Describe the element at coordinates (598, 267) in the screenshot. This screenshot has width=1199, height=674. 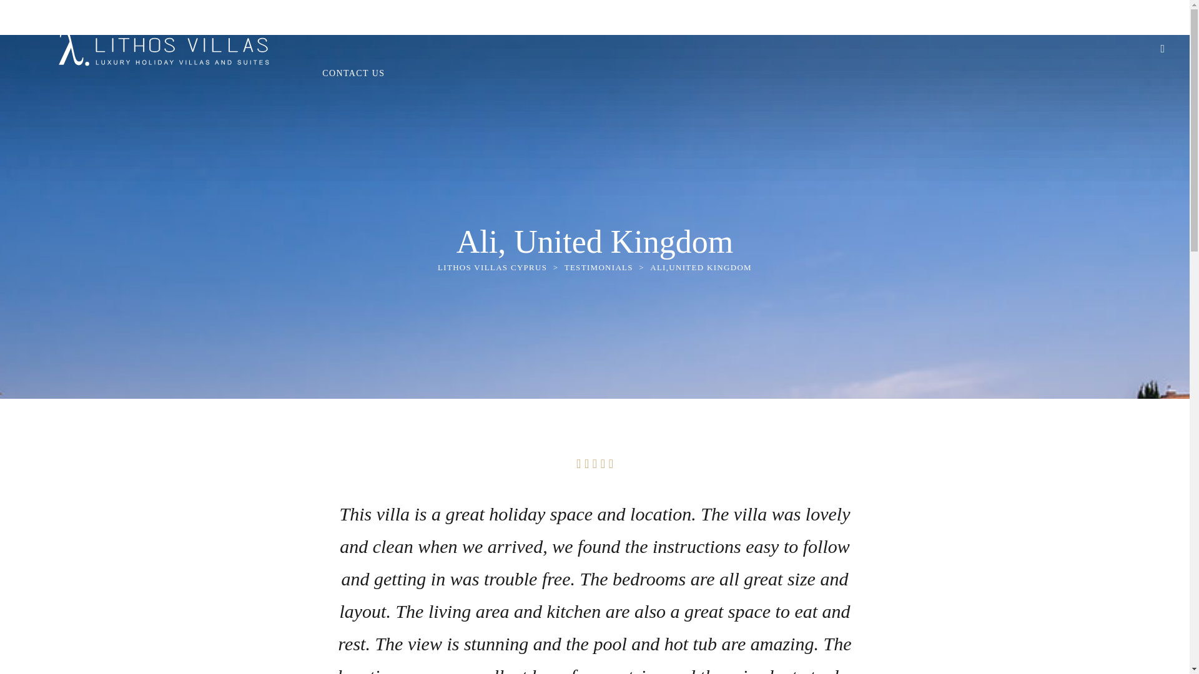
I see `Go to Testimonials.` at that location.